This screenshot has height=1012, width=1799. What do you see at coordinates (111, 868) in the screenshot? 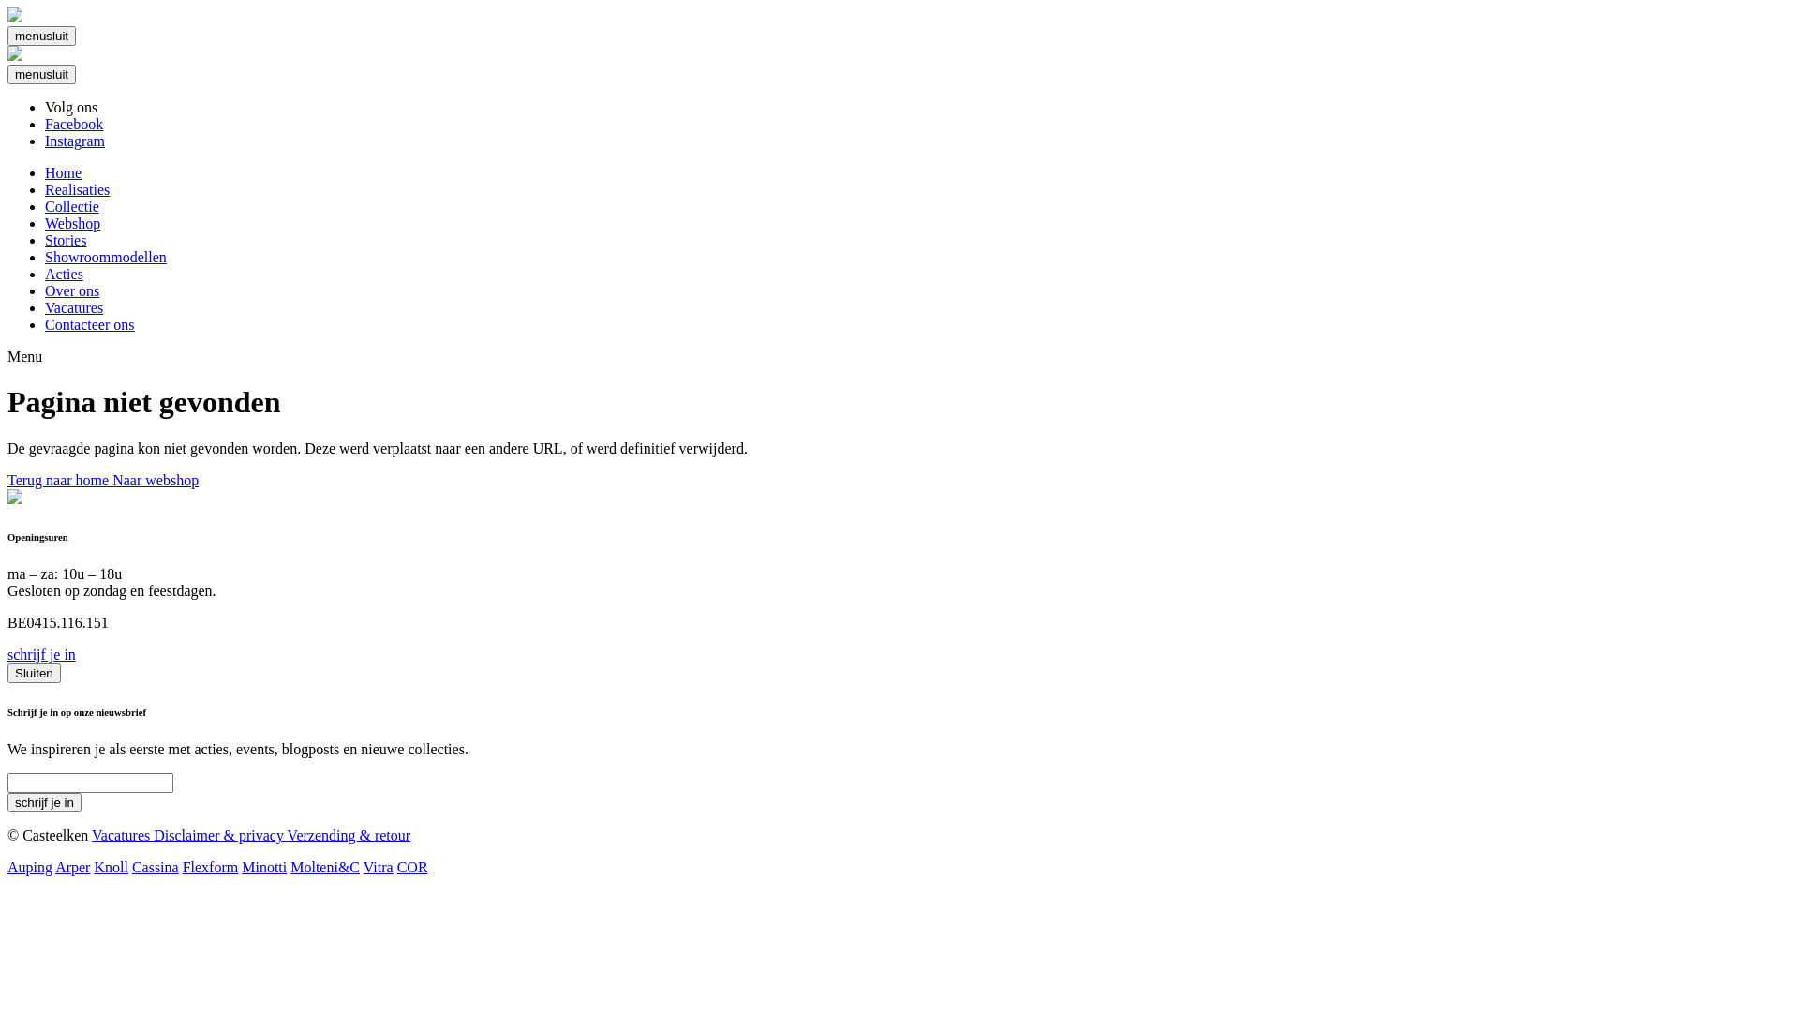
I see `Knoll` at bounding box center [111, 868].